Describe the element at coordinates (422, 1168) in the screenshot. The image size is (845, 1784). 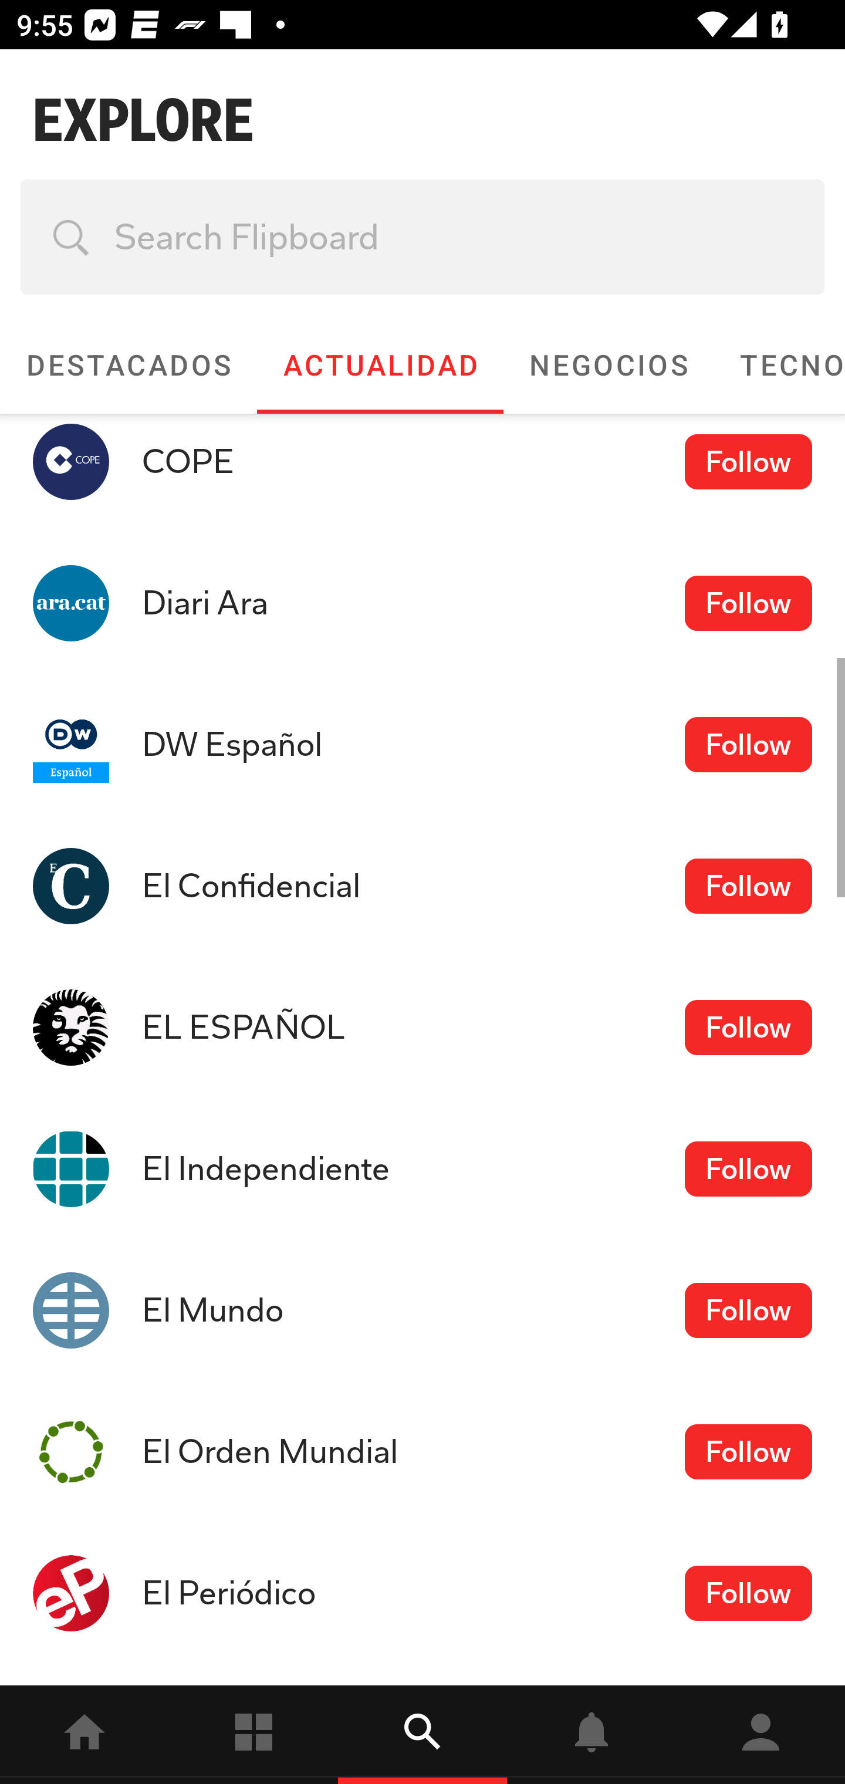
I see `El Independiente Follow` at that location.